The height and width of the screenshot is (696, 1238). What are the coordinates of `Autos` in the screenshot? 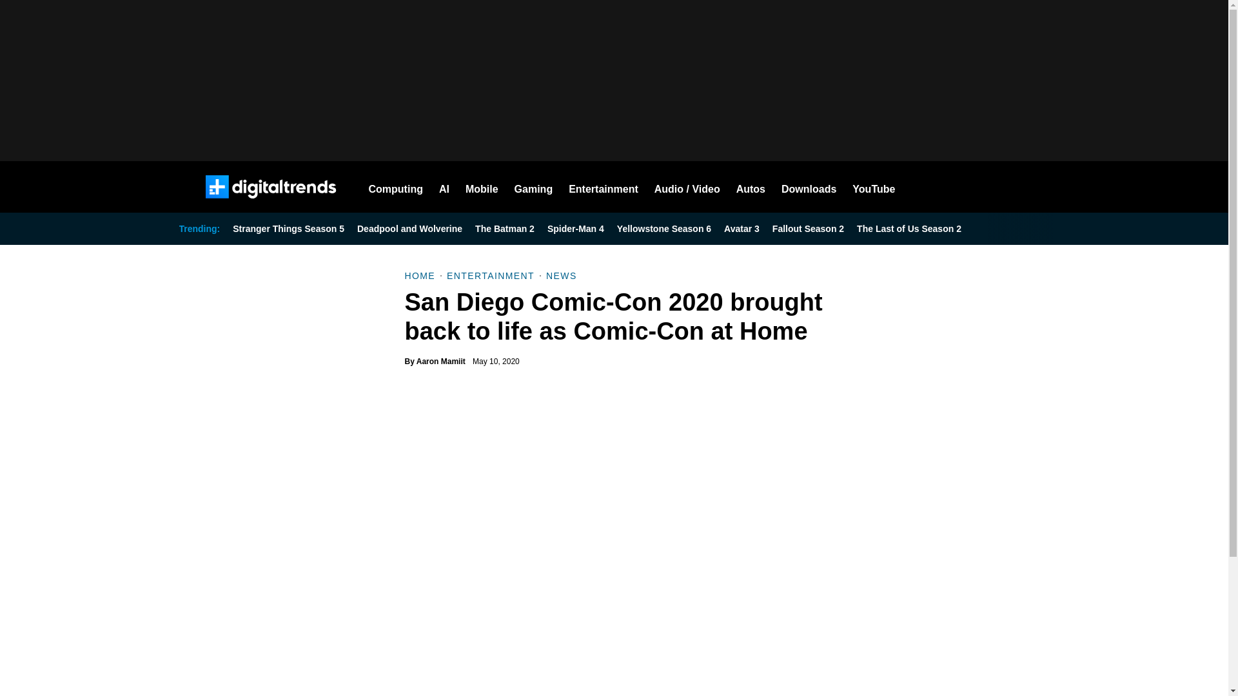 It's located at (751, 187).